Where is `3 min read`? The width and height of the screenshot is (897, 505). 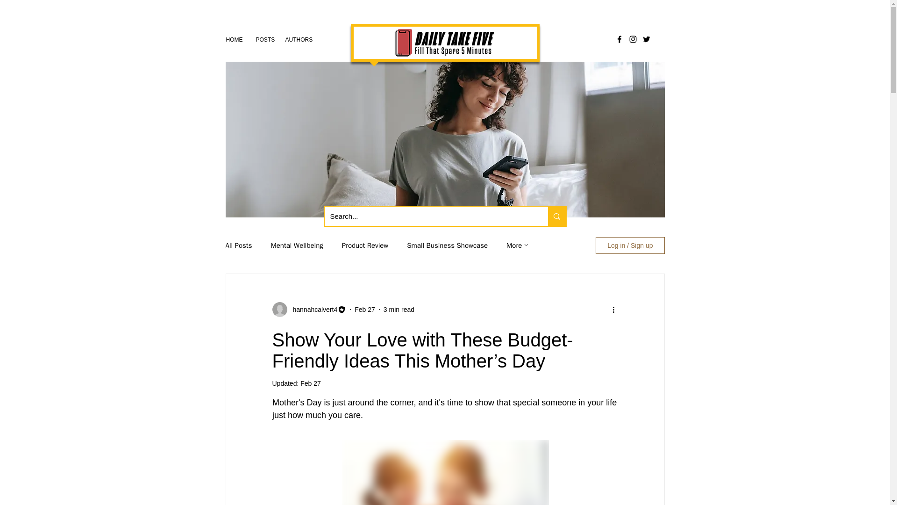 3 min read is located at coordinates (399, 310).